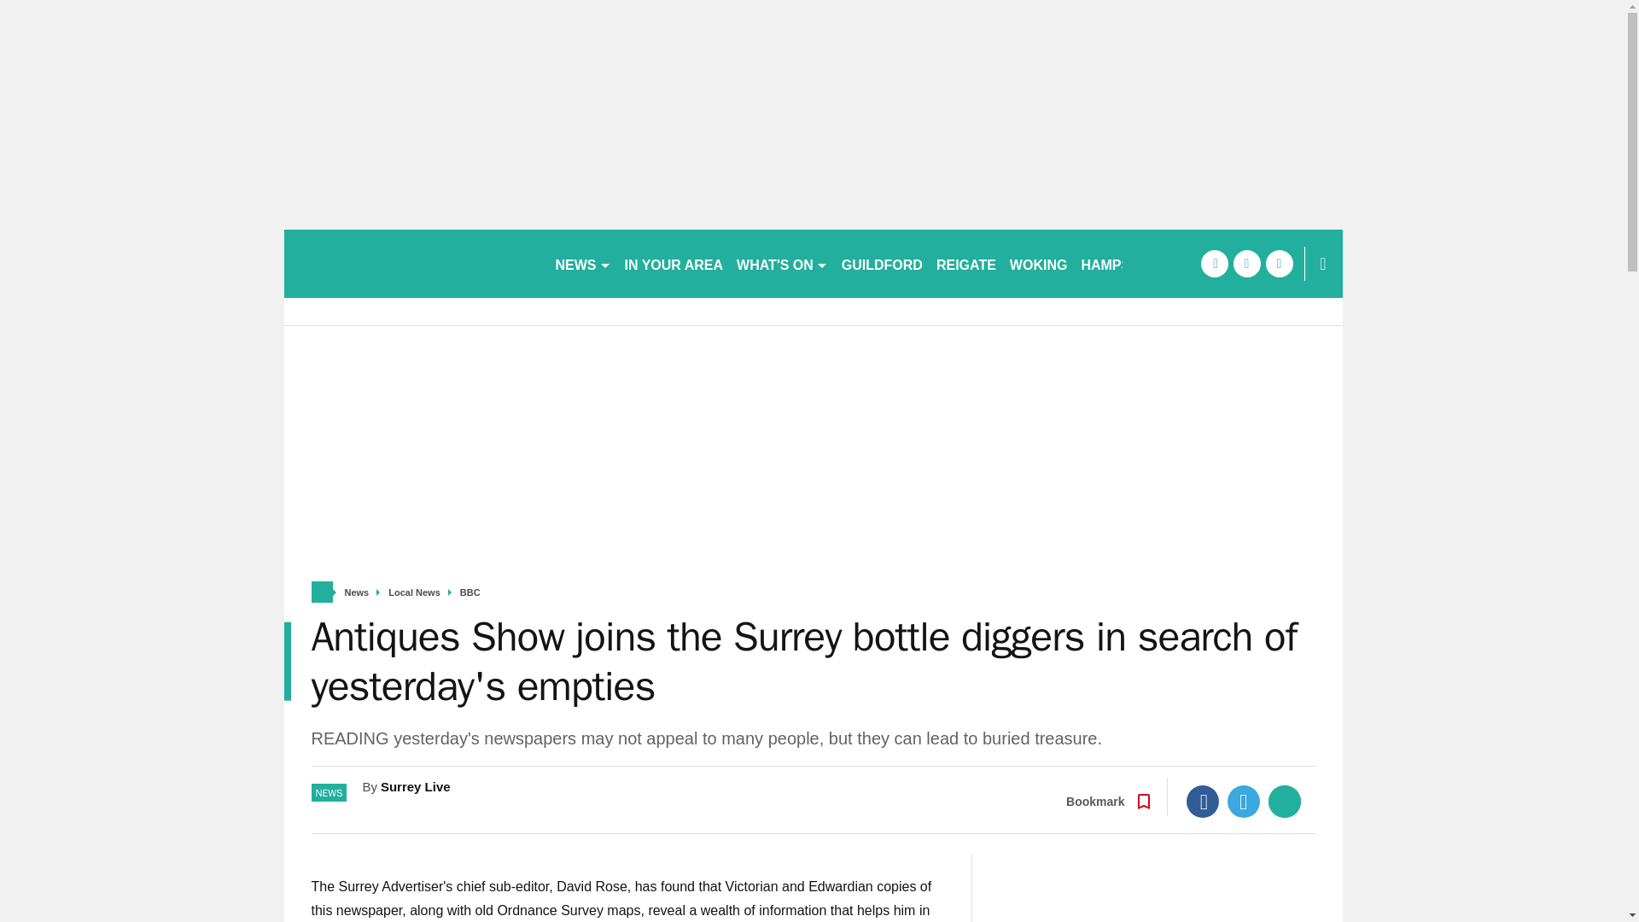 The height and width of the screenshot is (922, 1639). What do you see at coordinates (582, 263) in the screenshot?
I see `NEWS` at bounding box center [582, 263].